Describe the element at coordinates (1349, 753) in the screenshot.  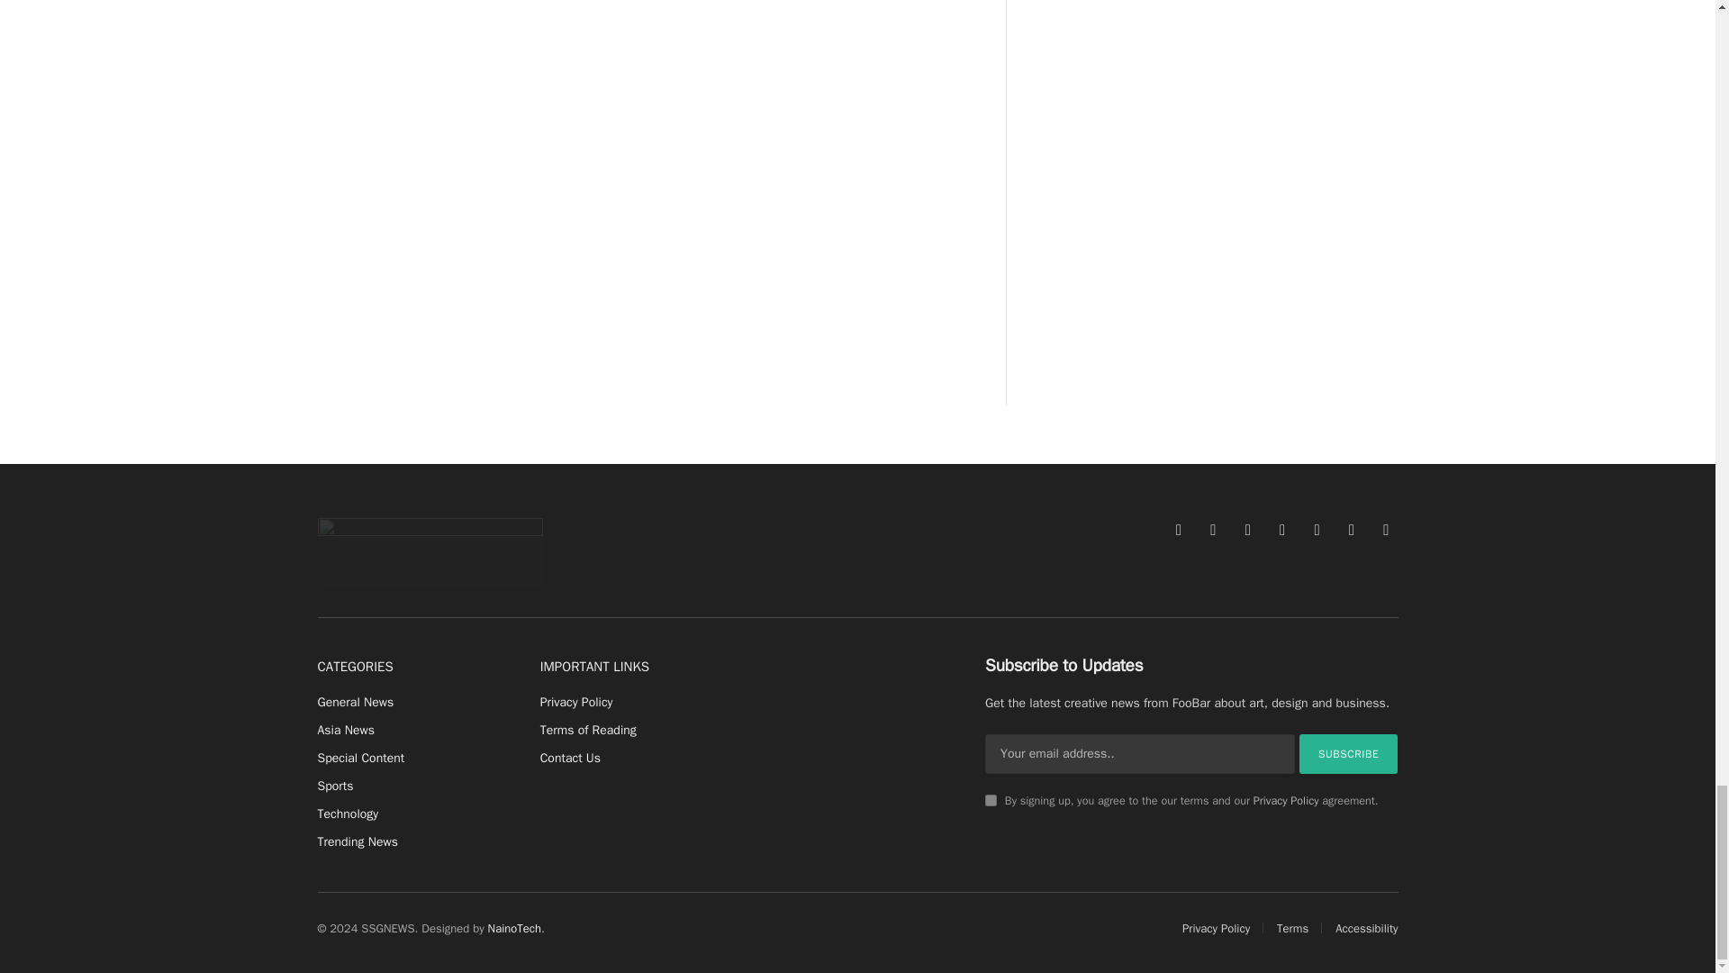
I see `Subscribe` at that location.